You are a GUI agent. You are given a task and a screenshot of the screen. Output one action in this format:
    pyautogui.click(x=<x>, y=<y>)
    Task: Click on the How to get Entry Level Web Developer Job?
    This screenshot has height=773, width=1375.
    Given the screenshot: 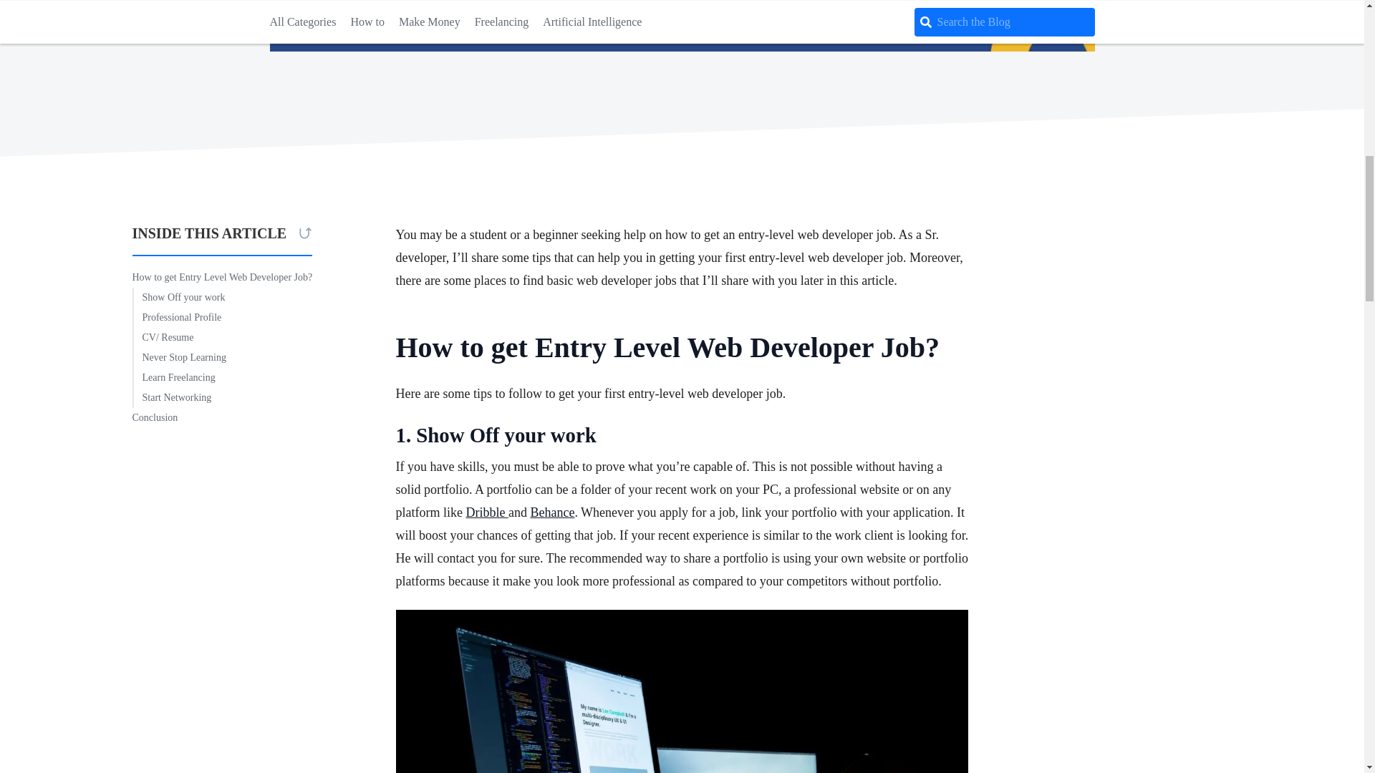 What is the action you would take?
    pyautogui.click(x=222, y=277)
    